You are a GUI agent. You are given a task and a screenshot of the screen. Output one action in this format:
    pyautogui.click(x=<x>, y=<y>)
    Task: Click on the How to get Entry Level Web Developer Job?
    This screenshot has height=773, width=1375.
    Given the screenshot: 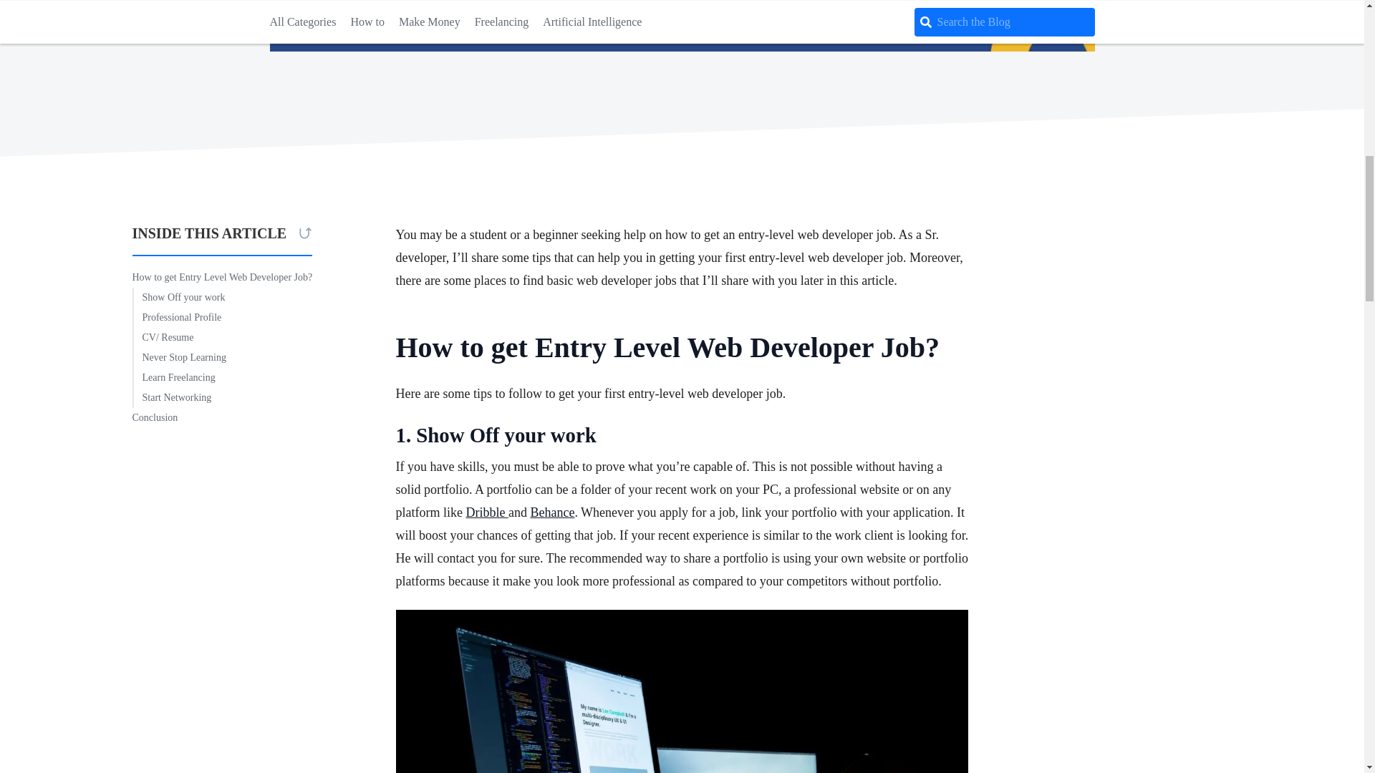 What is the action you would take?
    pyautogui.click(x=222, y=277)
    